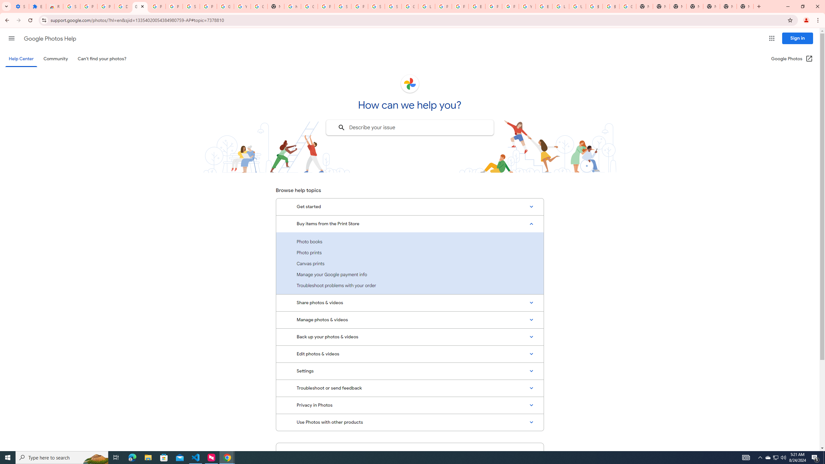 The image size is (825, 464). I want to click on Photo prints, so click(410, 253).